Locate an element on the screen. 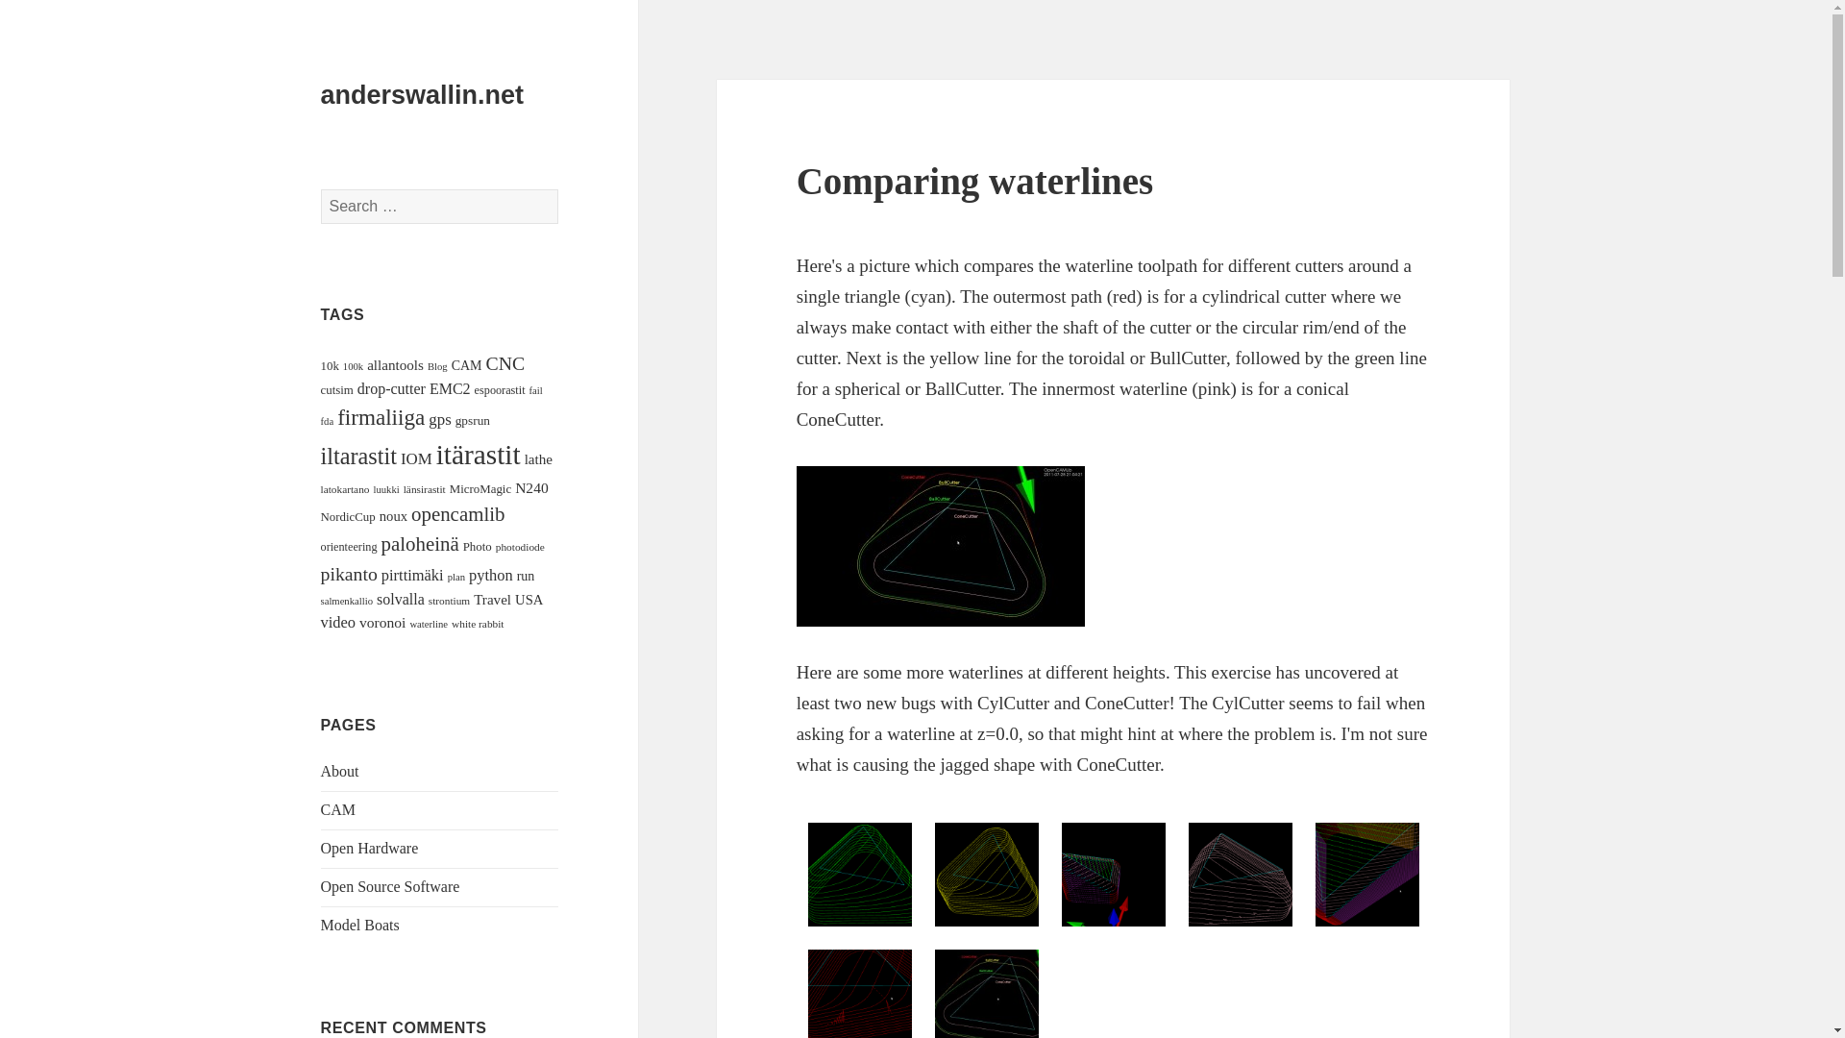  fda is located at coordinates (327, 421).